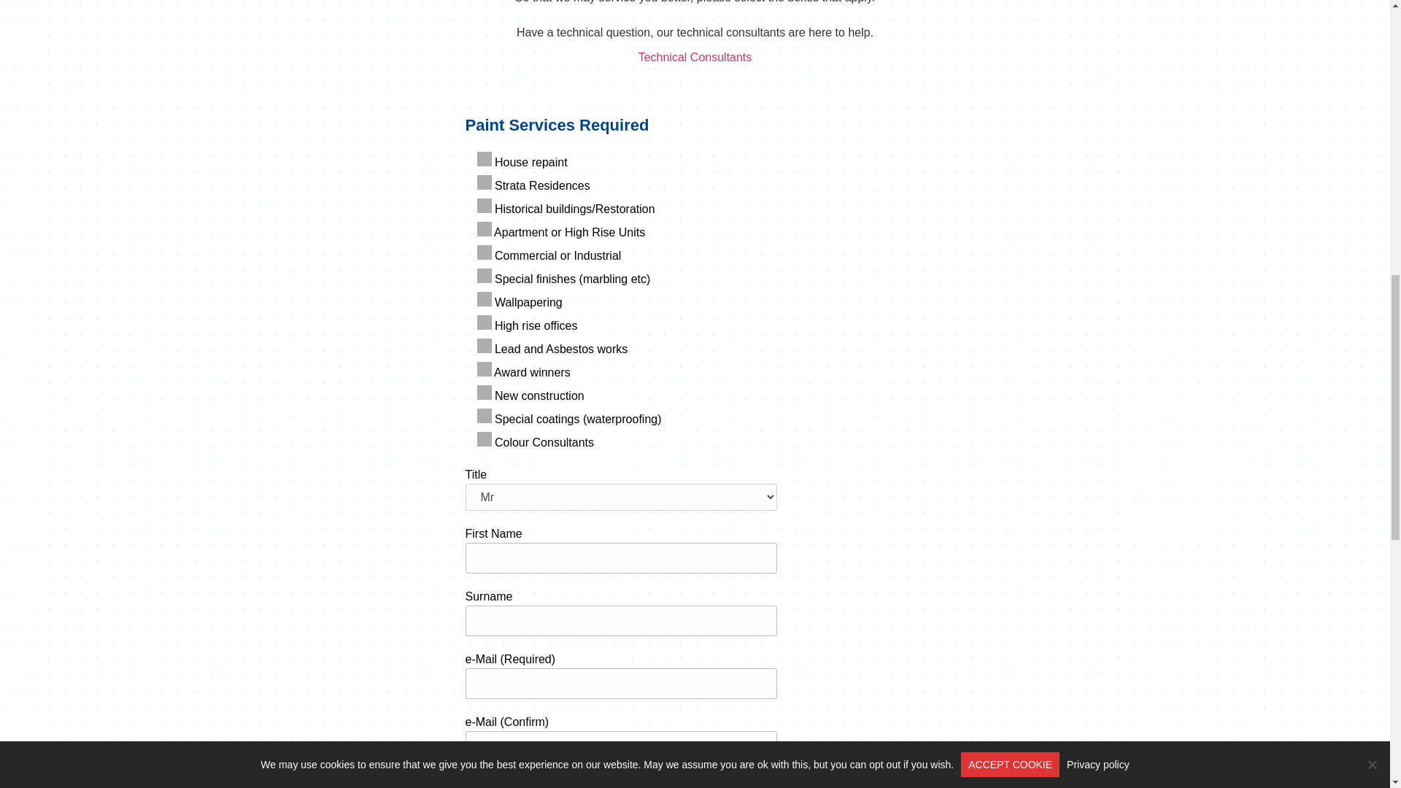 Image resolution: width=1401 pixels, height=788 pixels. What do you see at coordinates (485, 229) in the screenshot?
I see `Apartment or High Rise Units` at bounding box center [485, 229].